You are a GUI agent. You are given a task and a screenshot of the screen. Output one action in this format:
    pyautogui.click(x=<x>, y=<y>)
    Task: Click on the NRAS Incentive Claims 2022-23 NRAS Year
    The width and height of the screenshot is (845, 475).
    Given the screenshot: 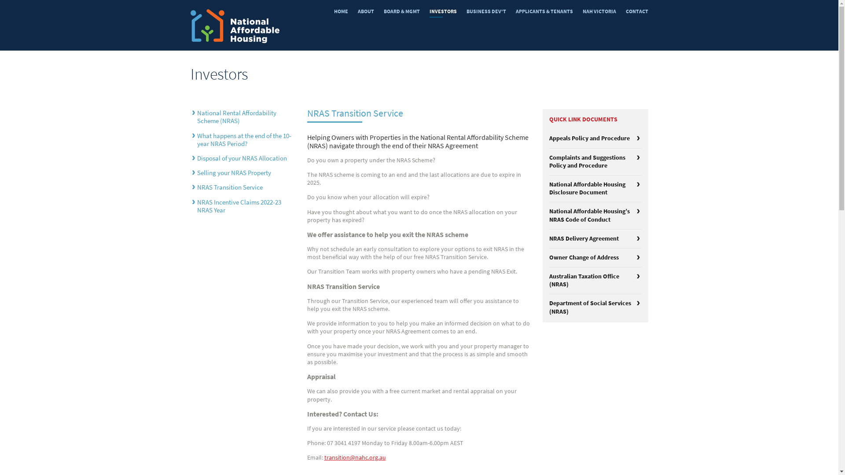 What is the action you would take?
    pyautogui.click(x=239, y=206)
    